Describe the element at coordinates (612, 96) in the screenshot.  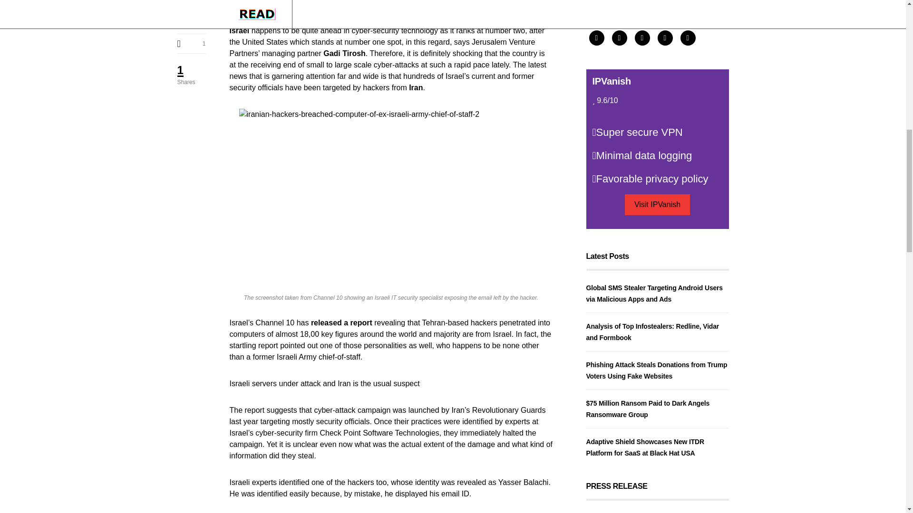
I see `View all posts by Cyber Newswire` at that location.